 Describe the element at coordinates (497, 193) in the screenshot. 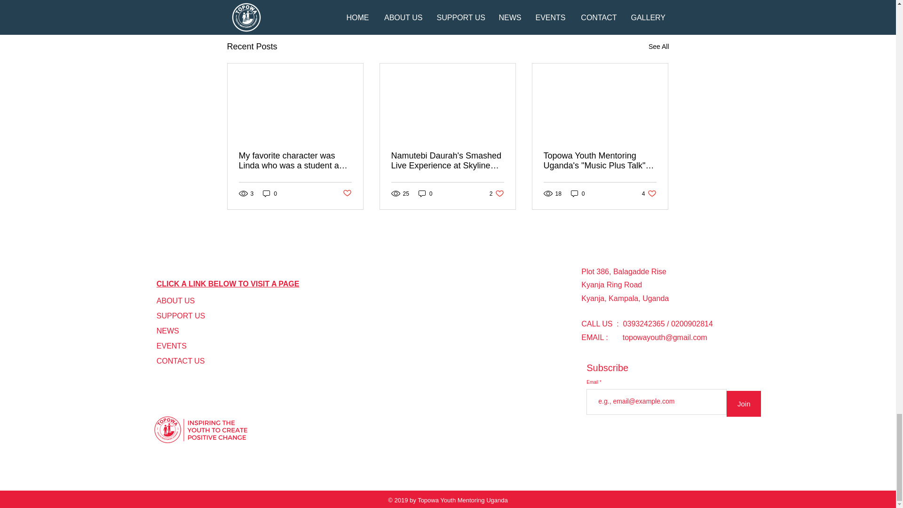

I see `0` at that location.